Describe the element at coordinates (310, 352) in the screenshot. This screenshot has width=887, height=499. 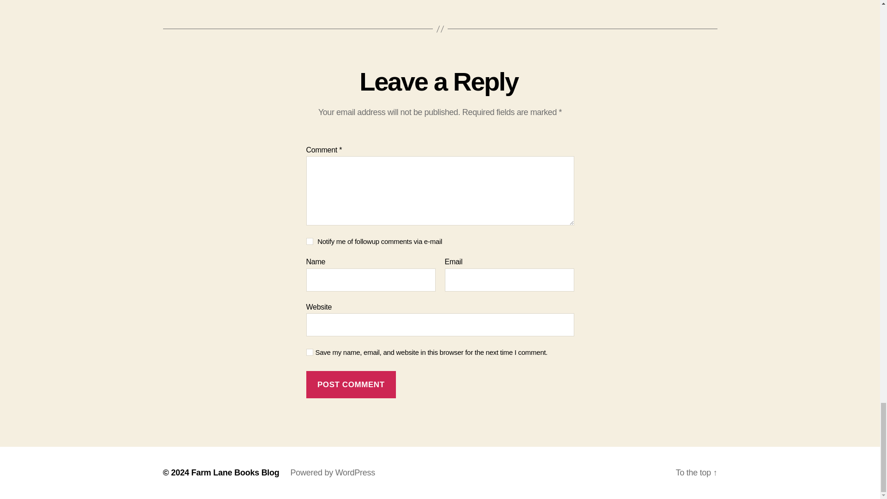
I see `yes` at that location.